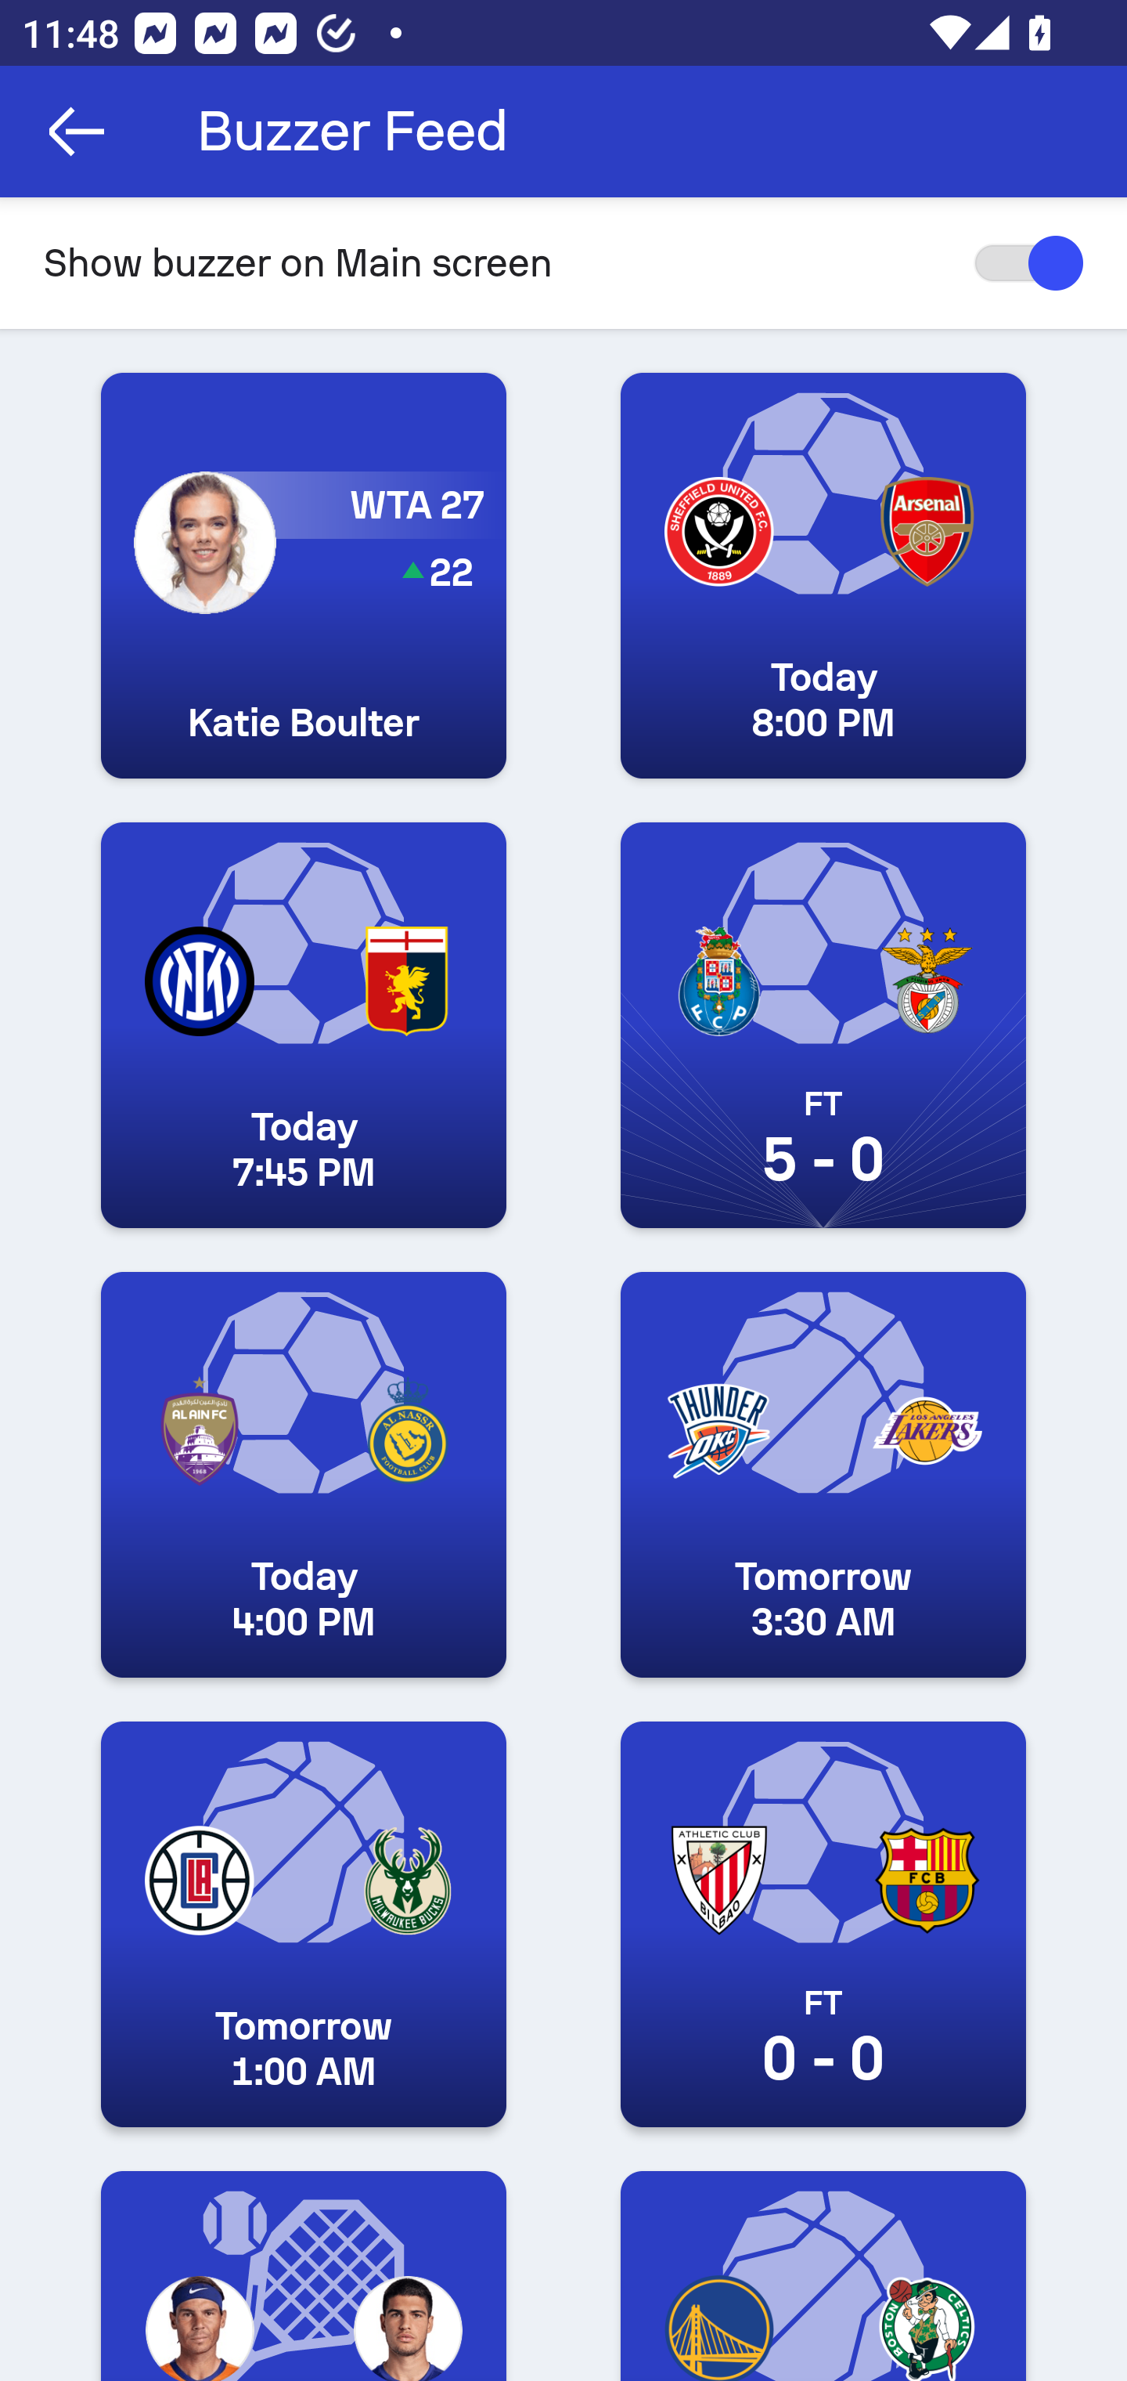  What do you see at coordinates (823, 576) in the screenshot?
I see `Today
8:00 PM` at bounding box center [823, 576].